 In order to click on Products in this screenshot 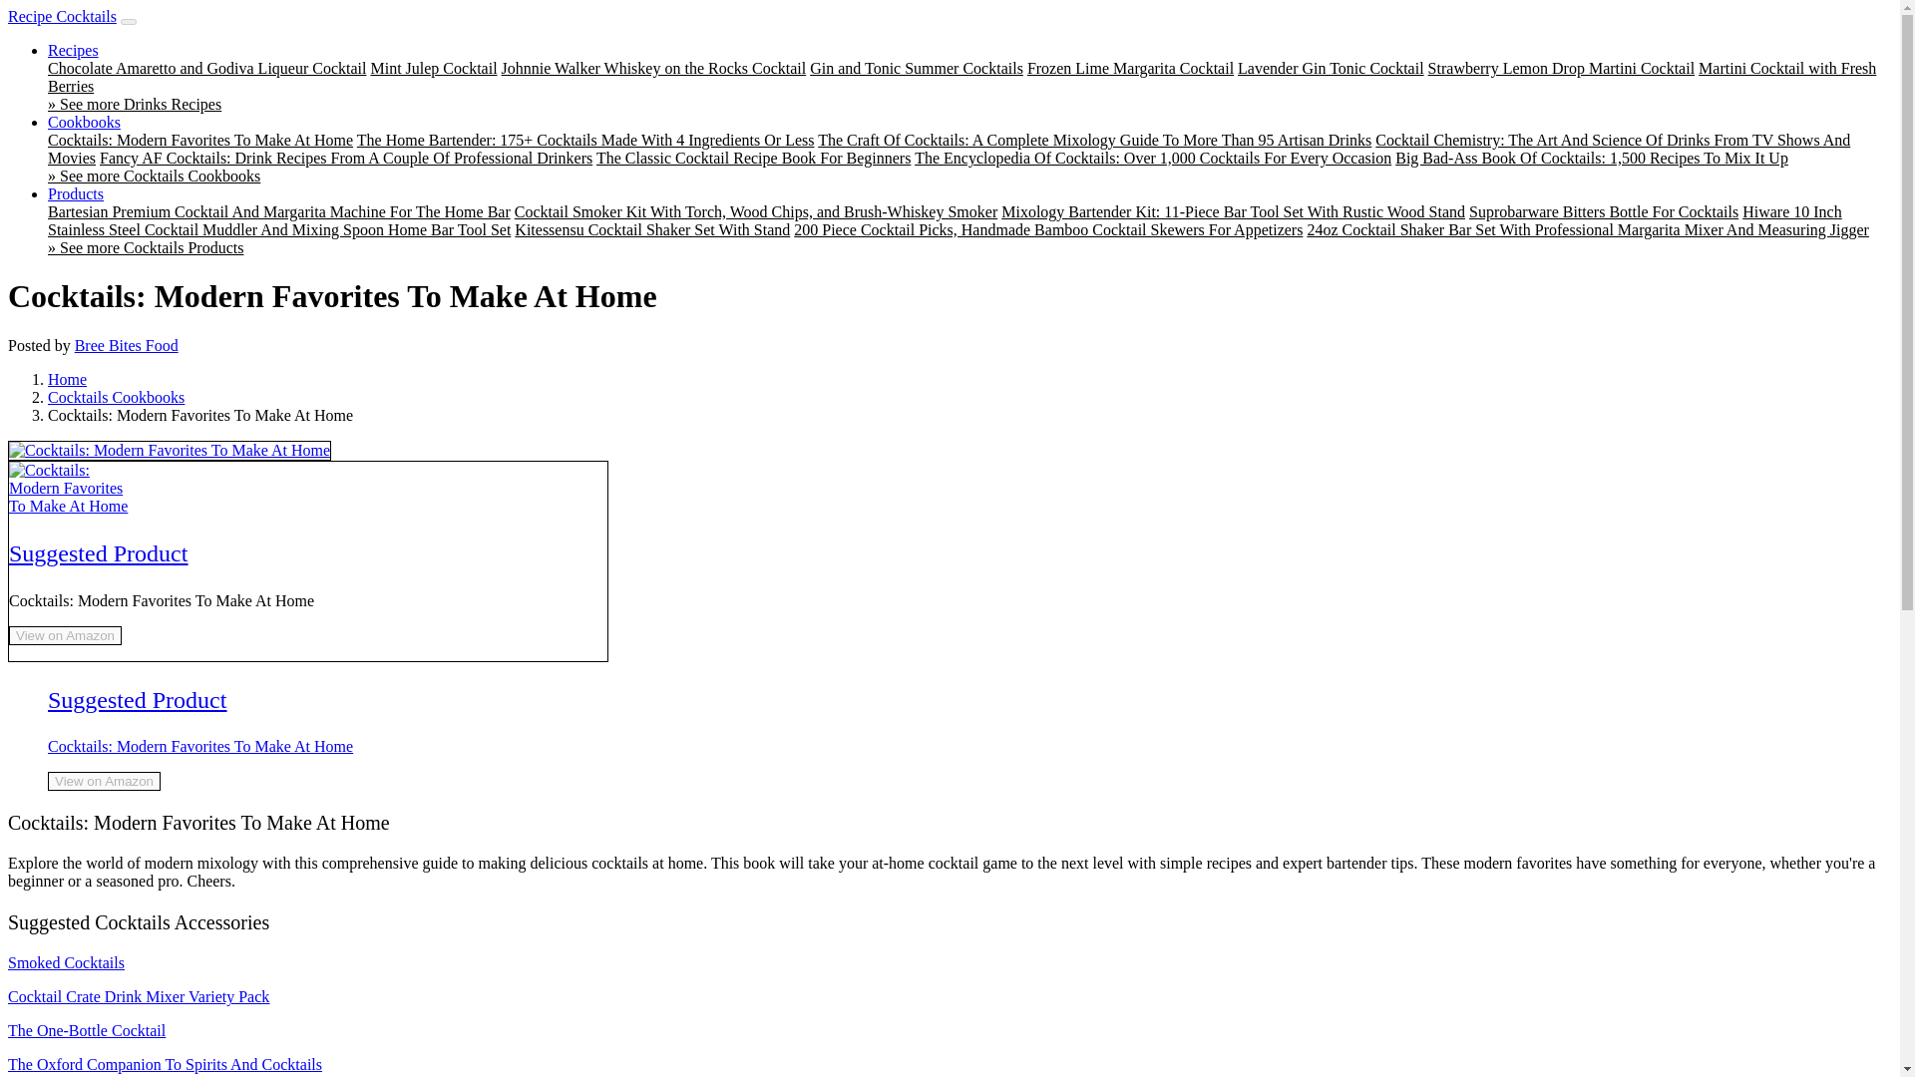, I will do `click(76, 193)`.